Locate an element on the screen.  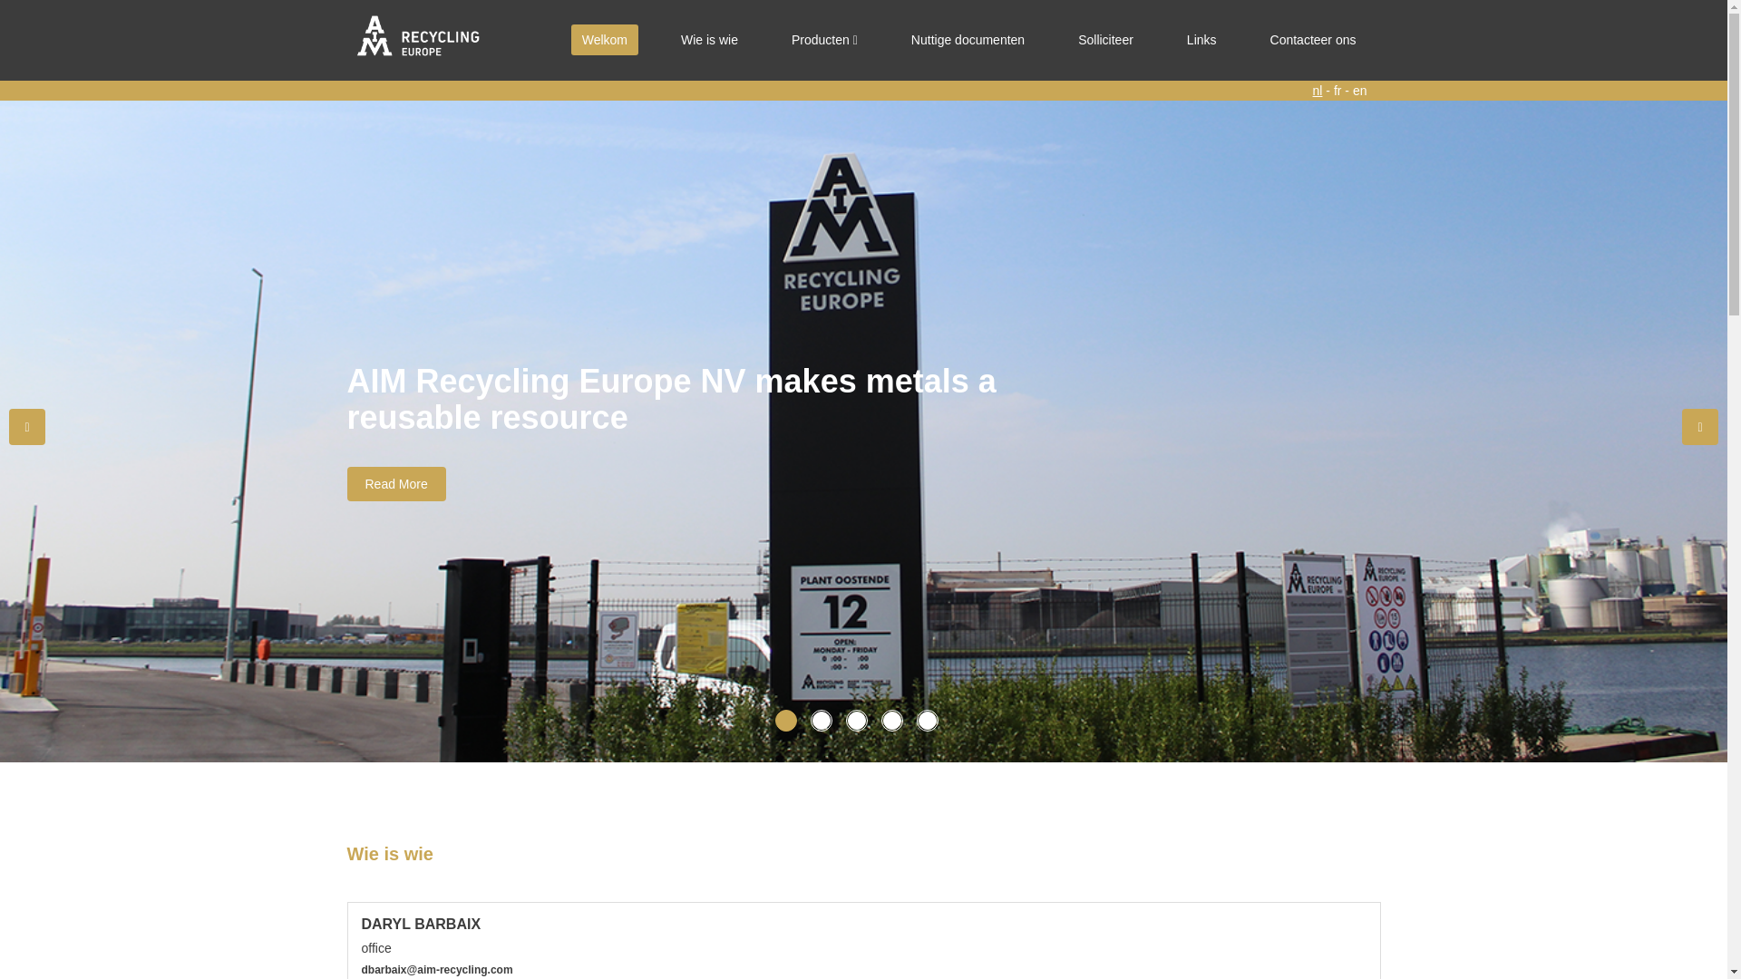
Contacteer ons is located at coordinates (1313, 40).